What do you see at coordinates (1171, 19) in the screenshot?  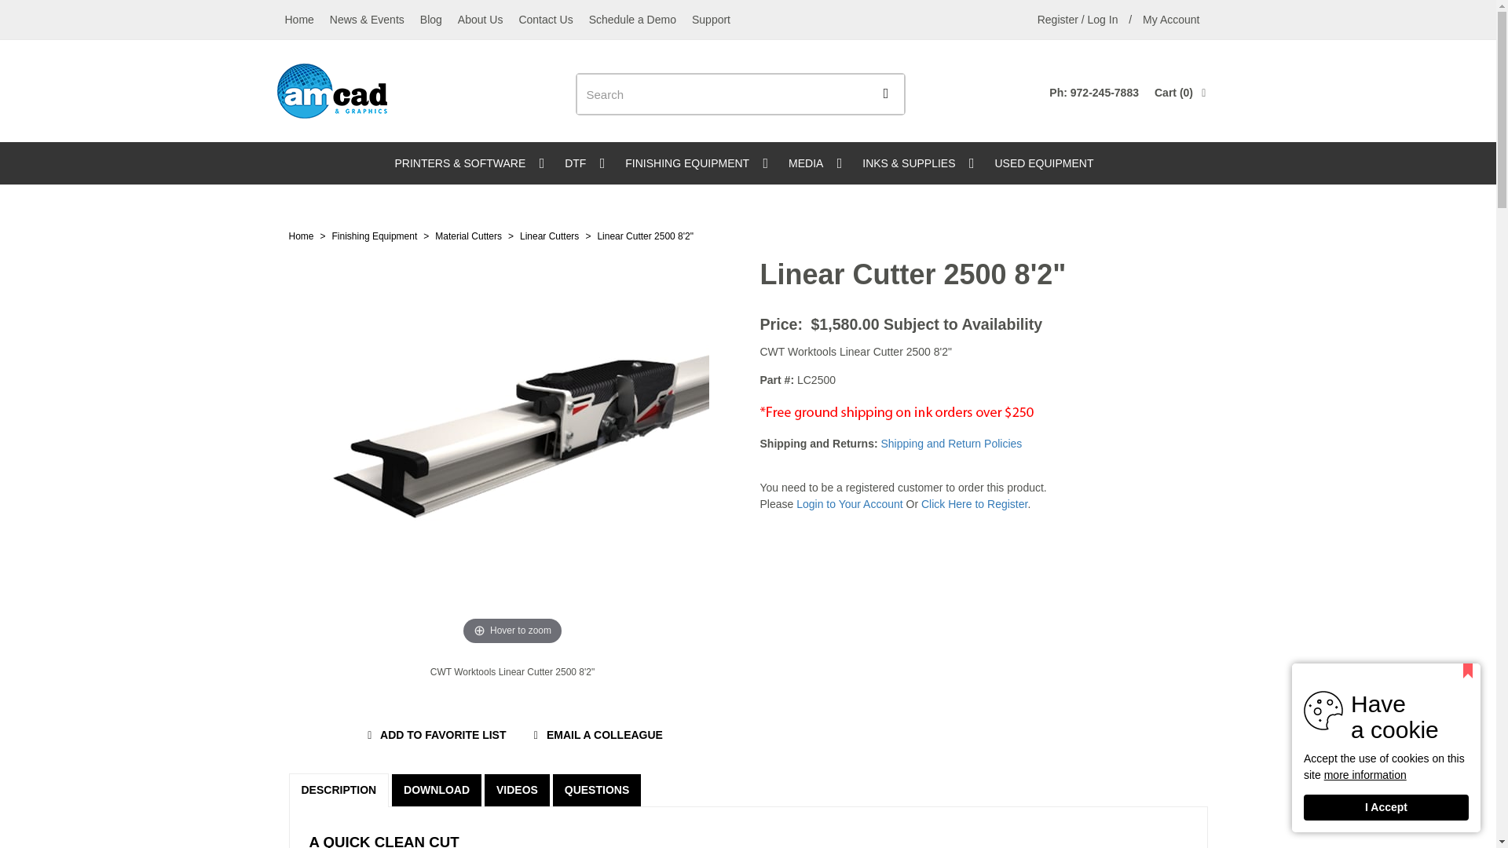 I see `About Us` at bounding box center [1171, 19].